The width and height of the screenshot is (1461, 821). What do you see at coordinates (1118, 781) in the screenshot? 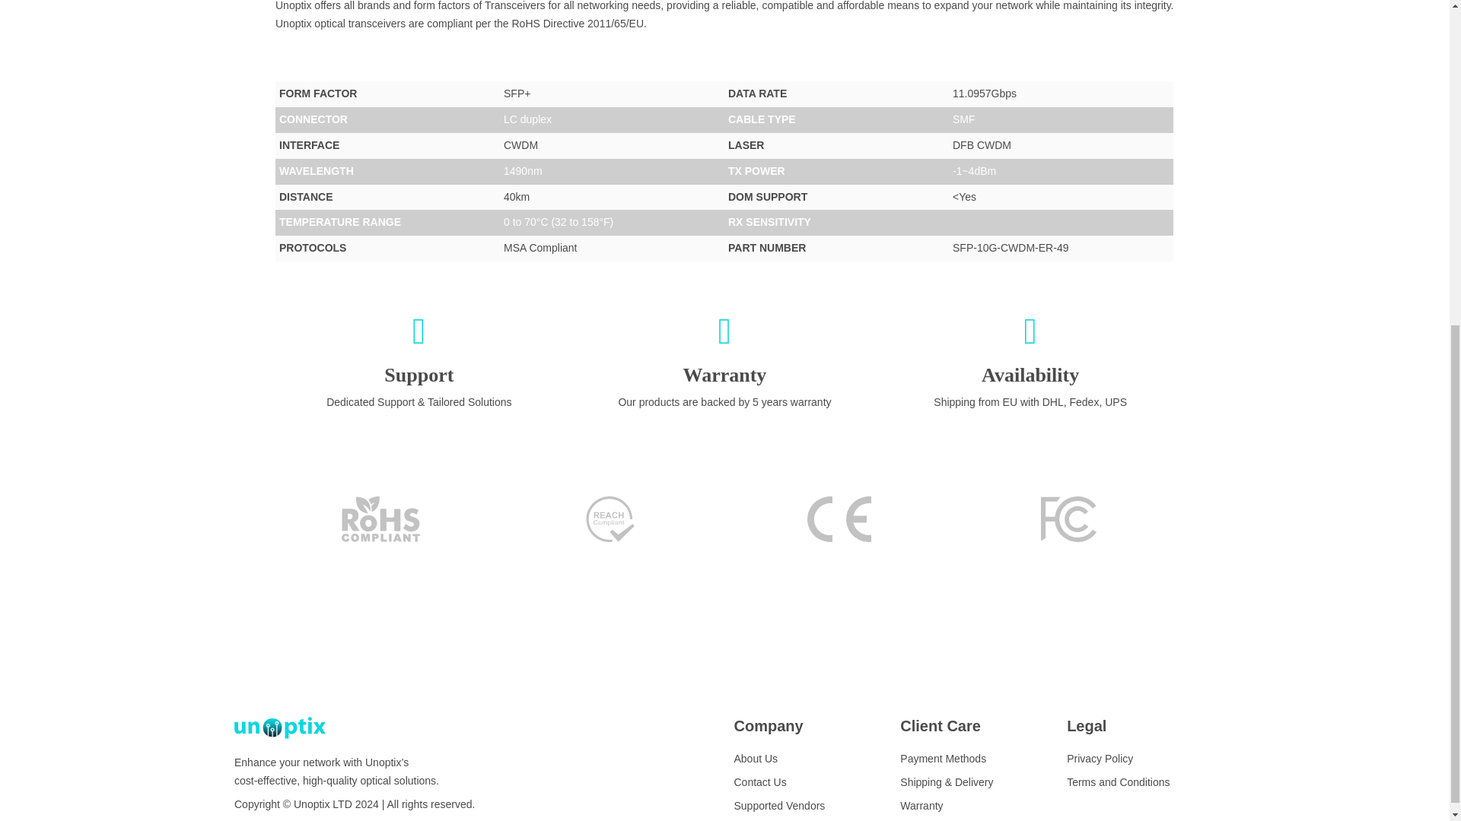
I see `Terms and Conditions` at bounding box center [1118, 781].